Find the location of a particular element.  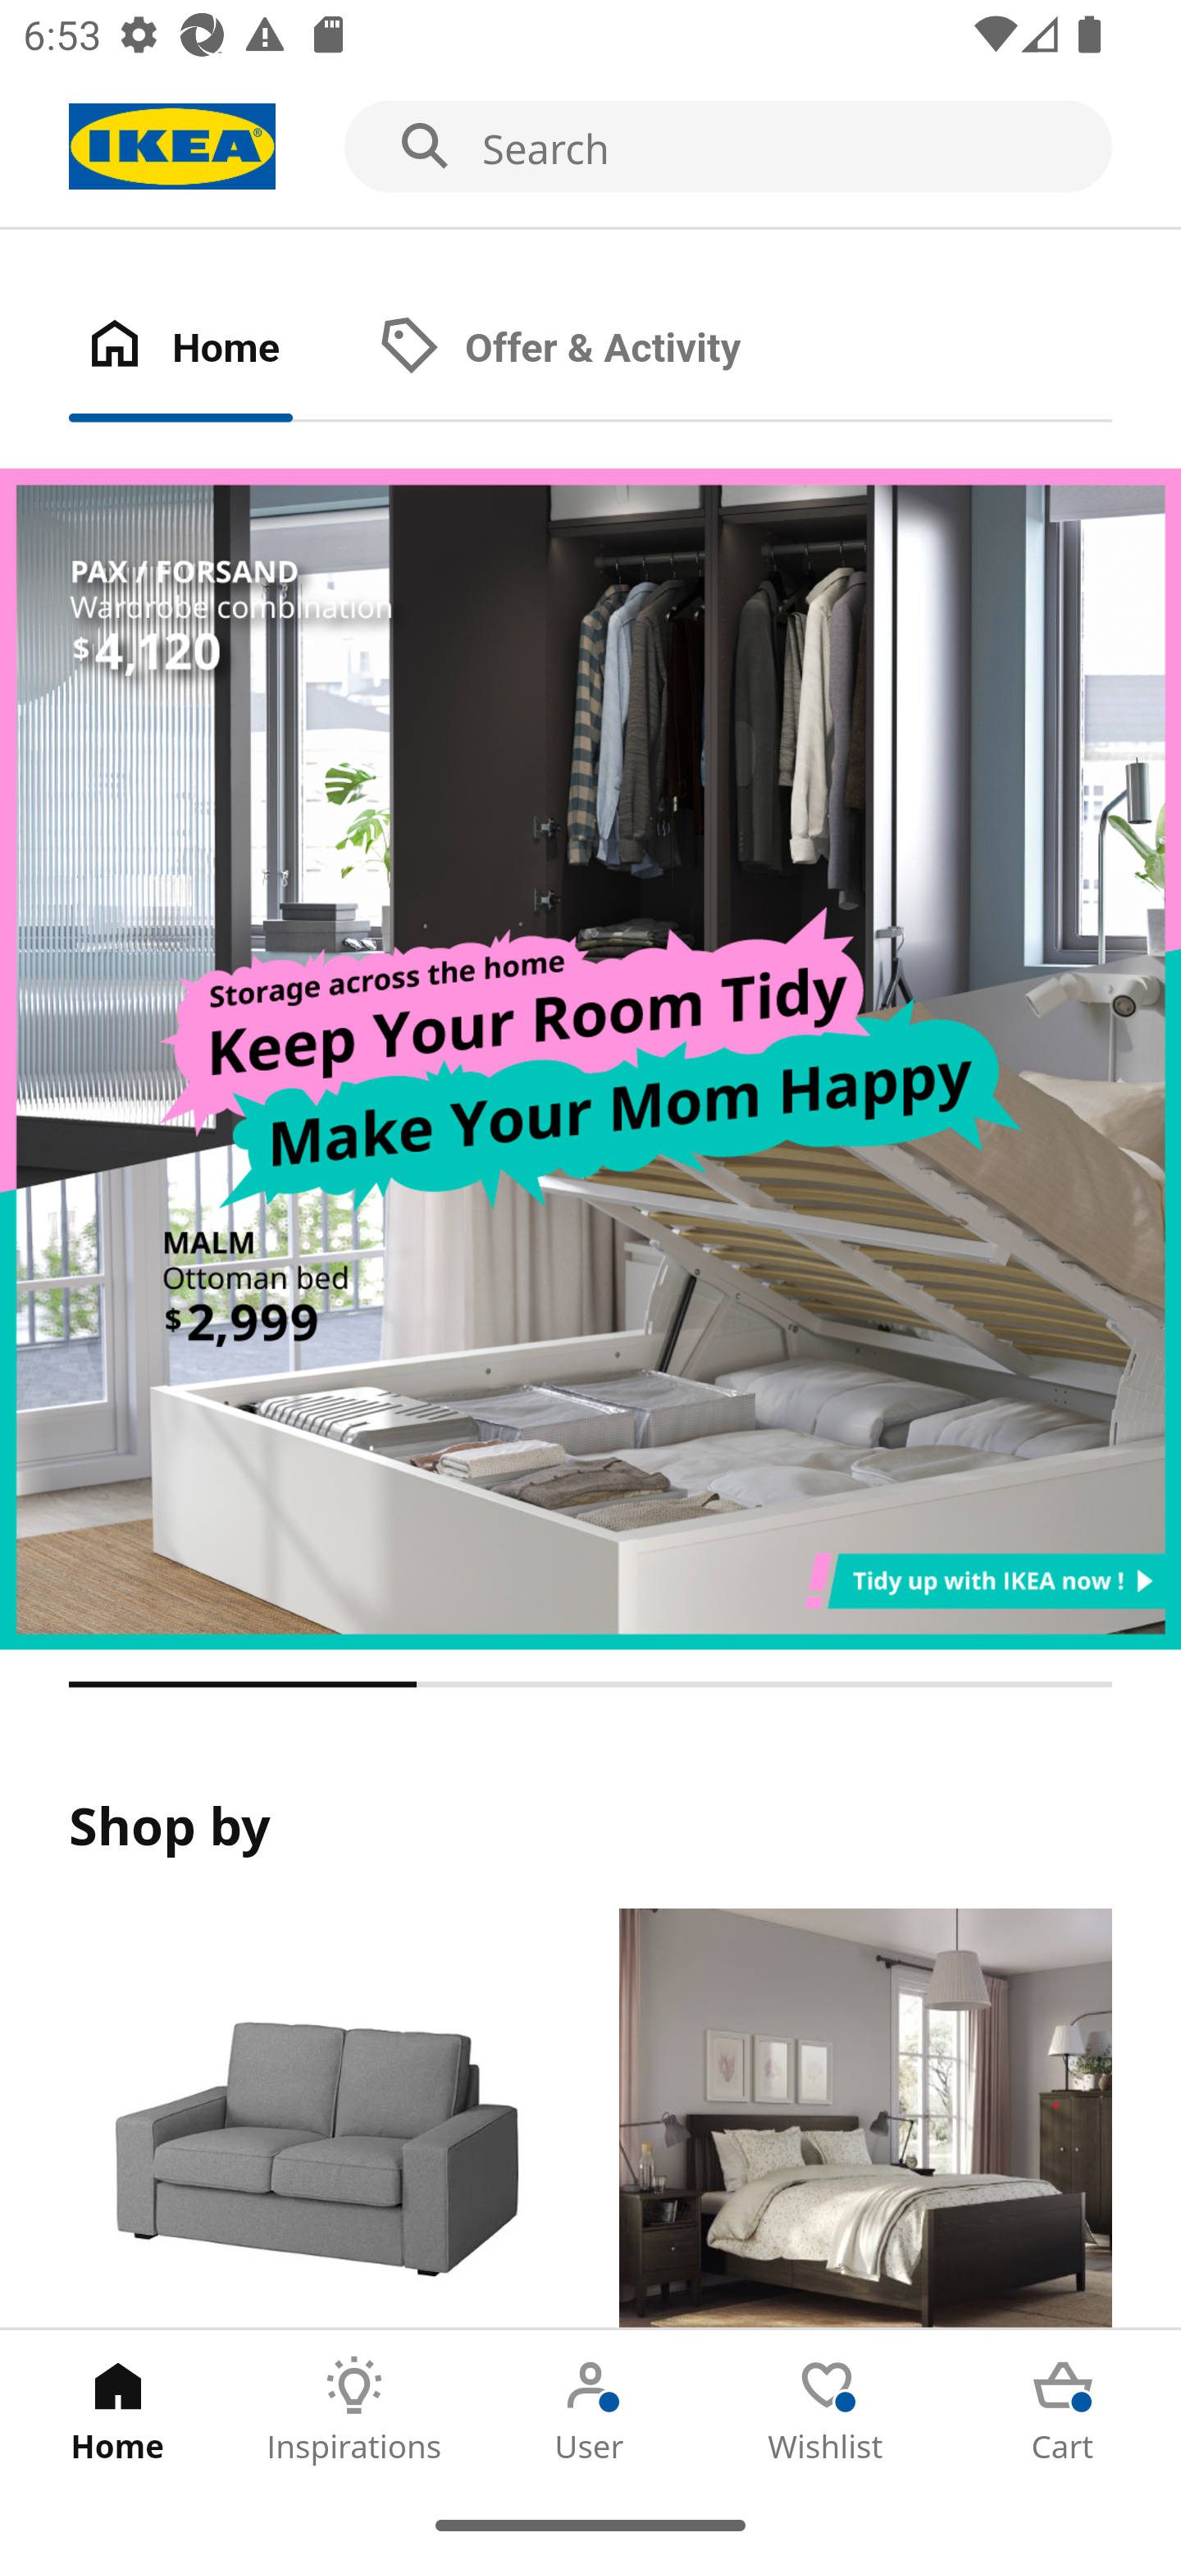

Cart
Tab 5 of 5 is located at coordinates (1063, 2410).